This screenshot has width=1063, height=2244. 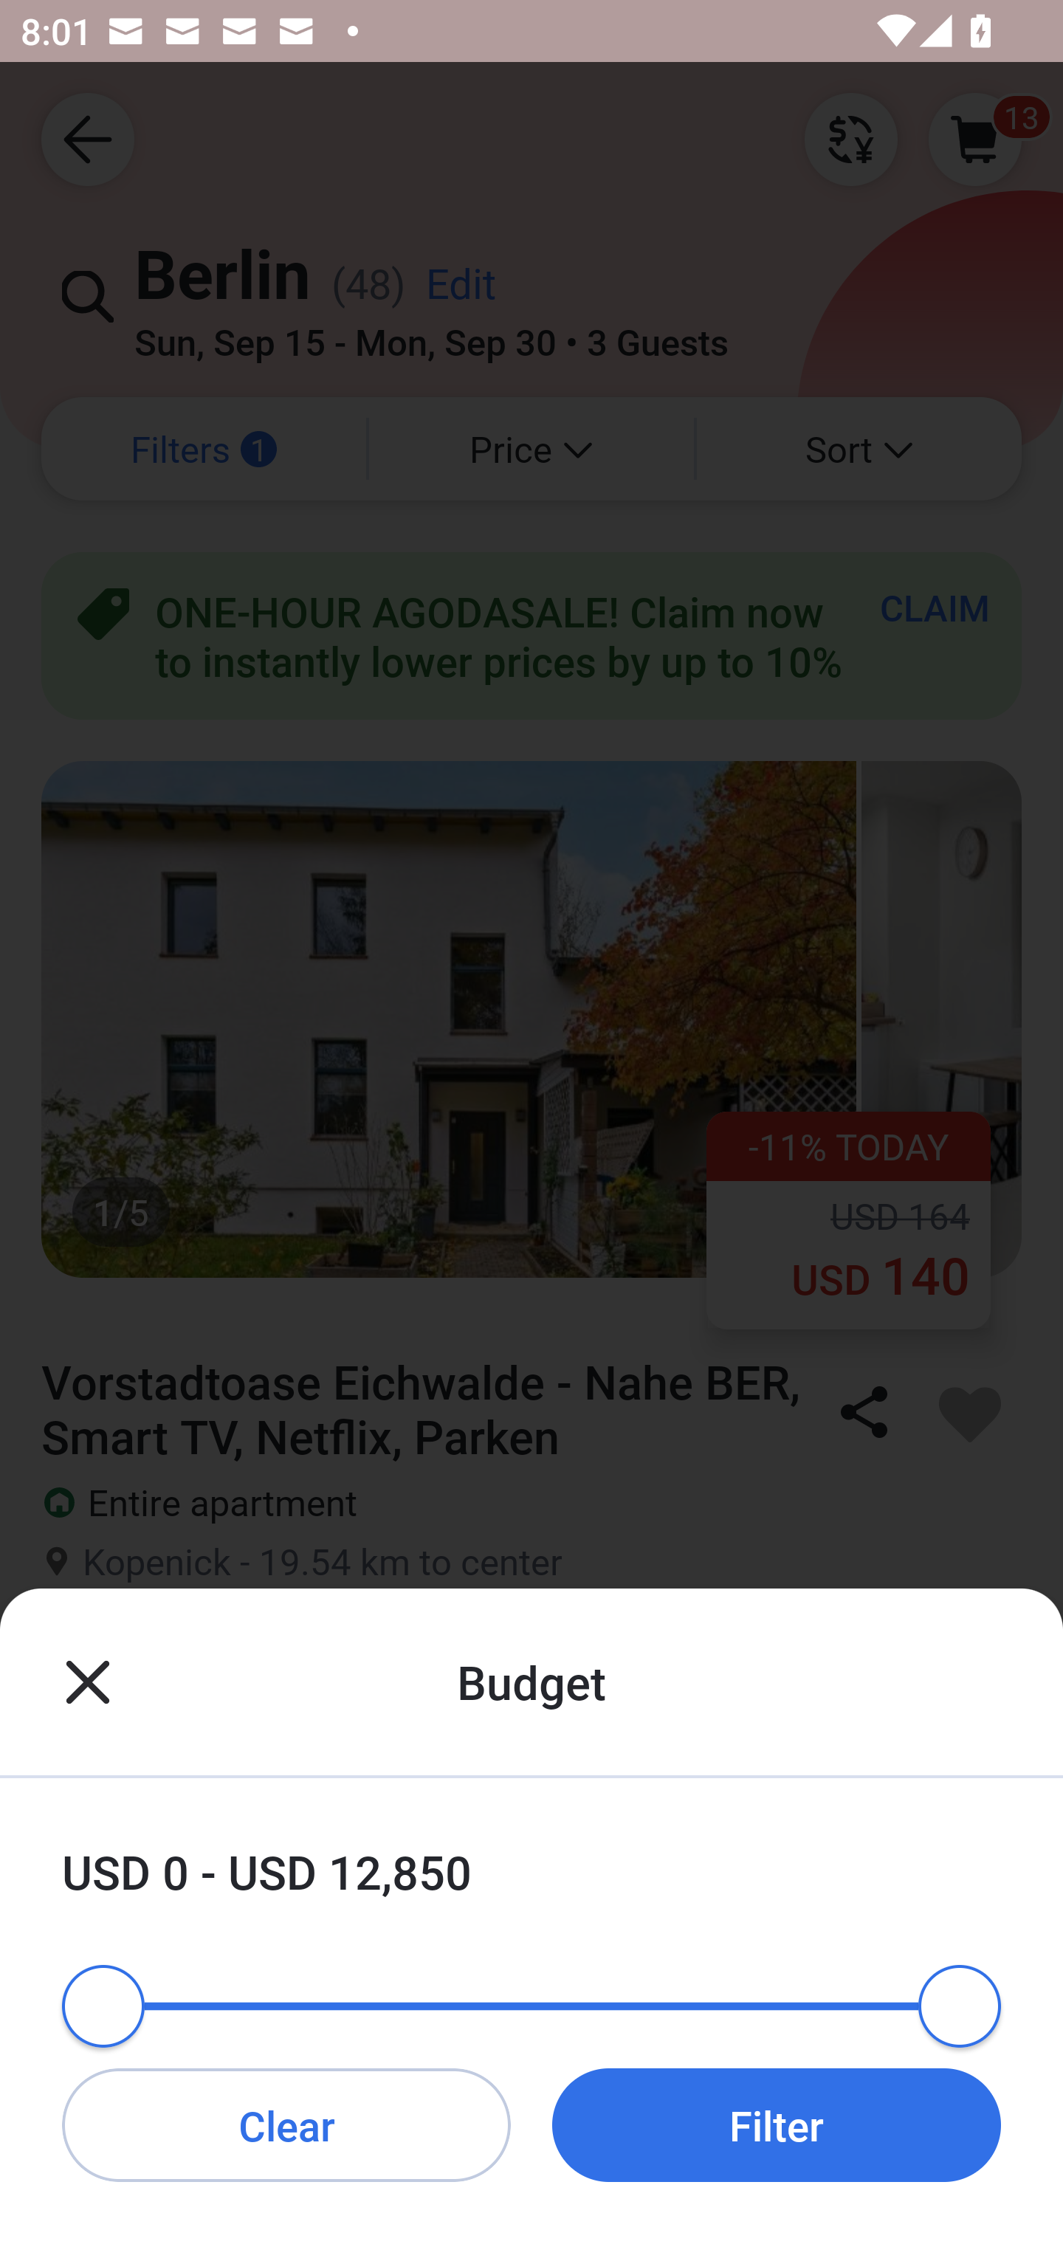 I want to click on ONLY 1 LEFT, so click(x=531, y=2014).